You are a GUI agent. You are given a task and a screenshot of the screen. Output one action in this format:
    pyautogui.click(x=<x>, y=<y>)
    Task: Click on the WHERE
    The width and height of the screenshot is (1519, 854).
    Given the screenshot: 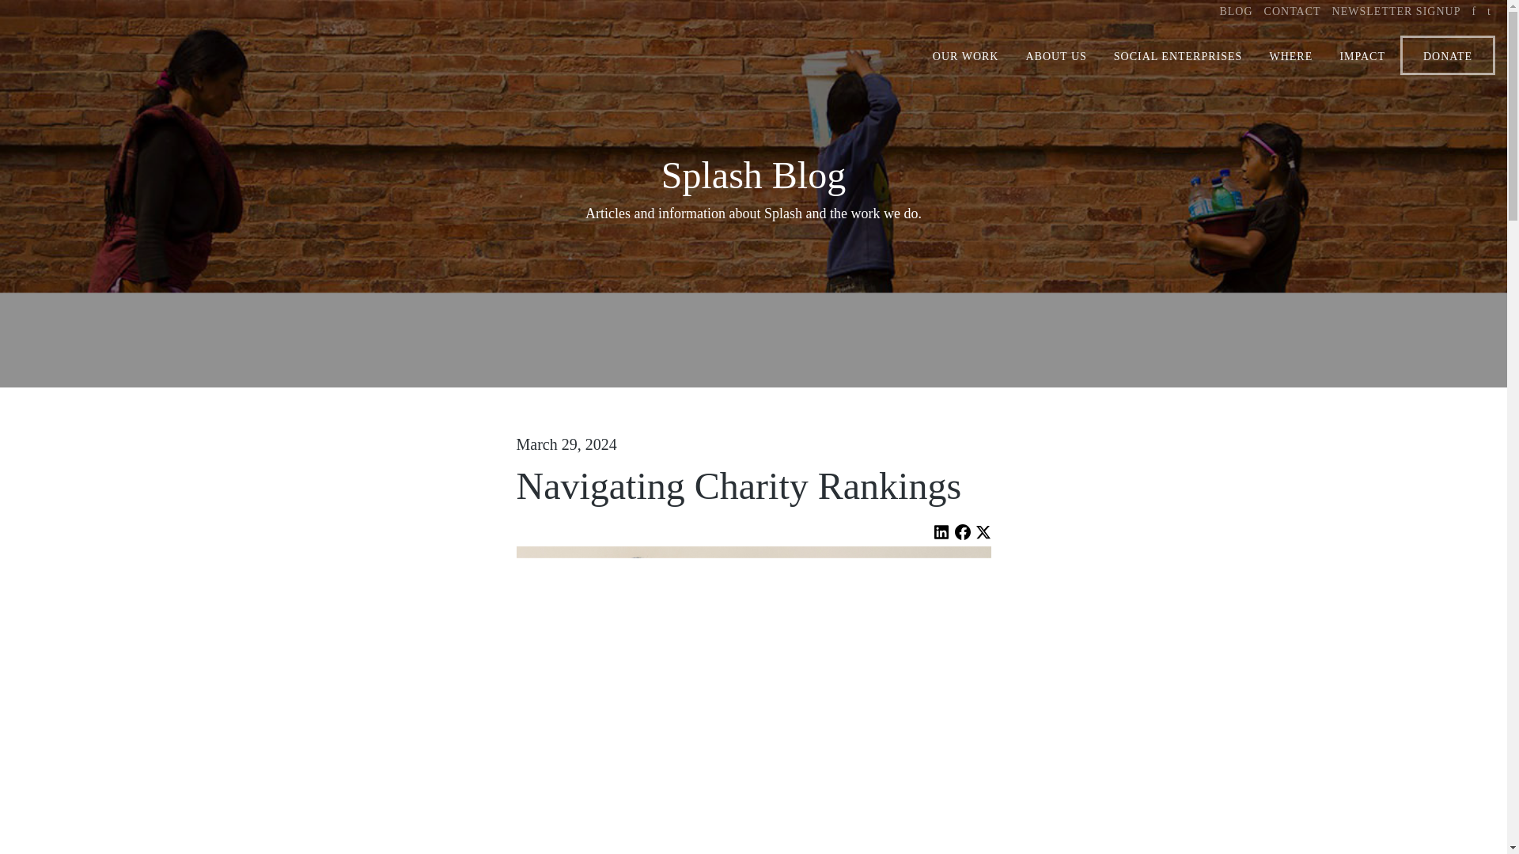 What is the action you would take?
    pyautogui.click(x=1290, y=57)
    